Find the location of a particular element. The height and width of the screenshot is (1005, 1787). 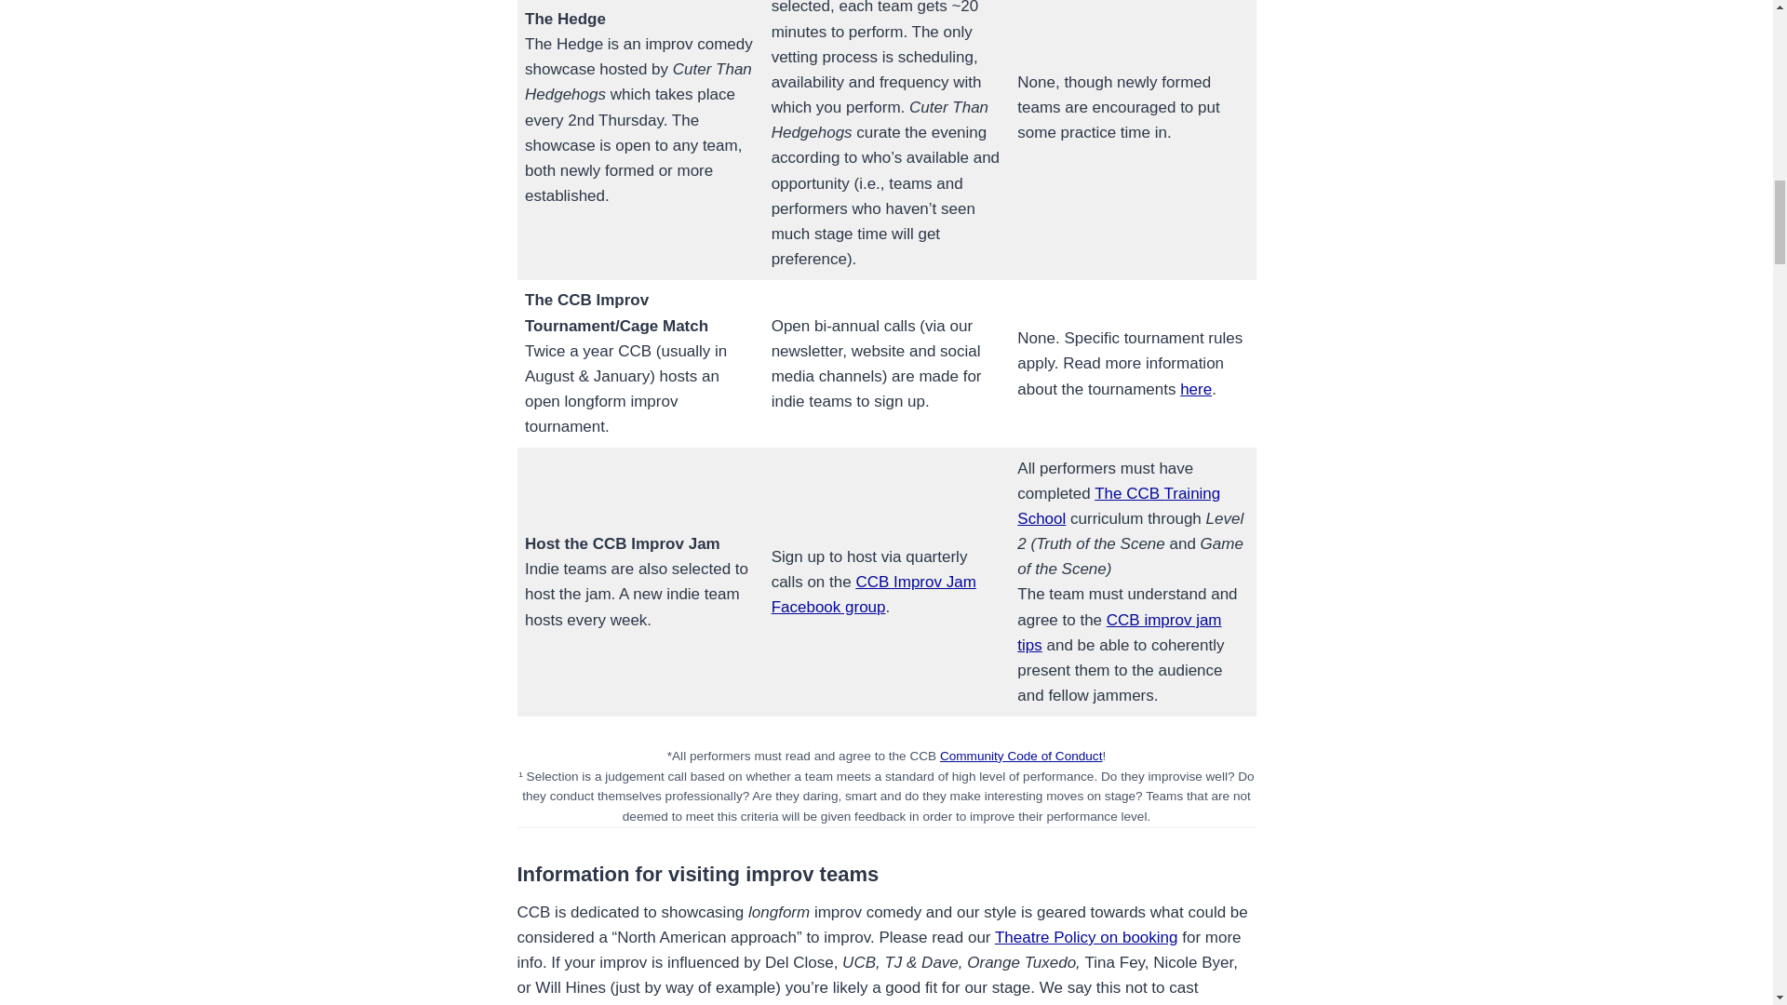

CCB Improv Jam Facebook group is located at coordinates (873, 594).